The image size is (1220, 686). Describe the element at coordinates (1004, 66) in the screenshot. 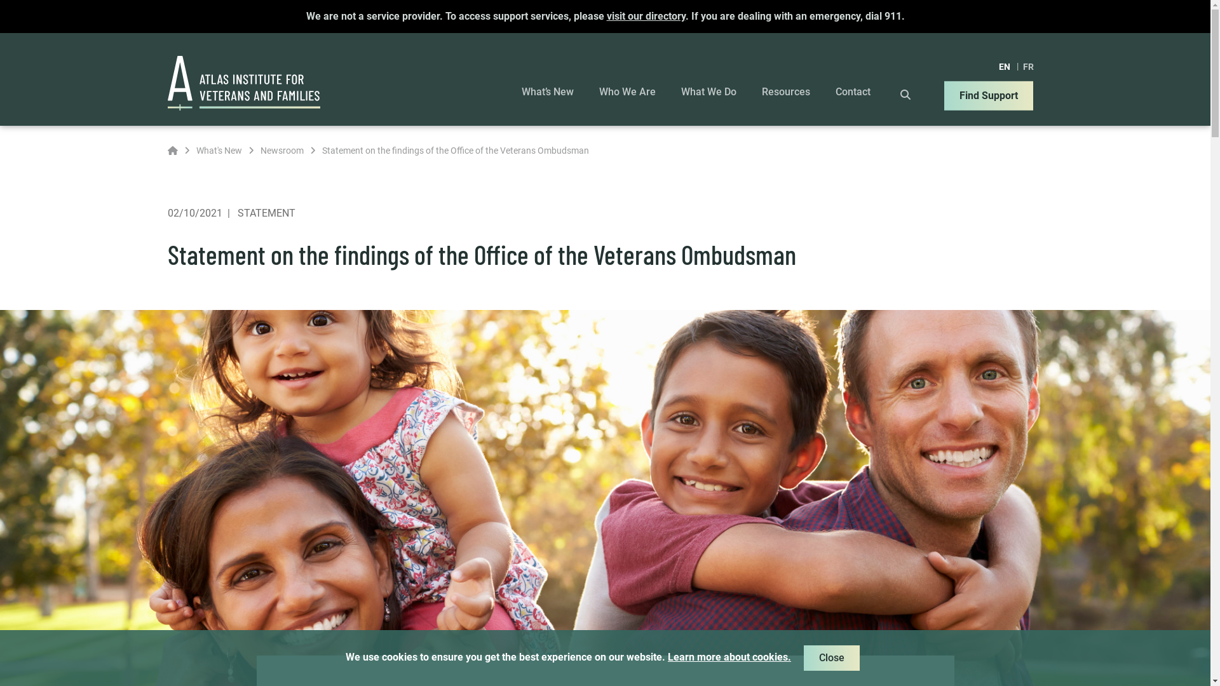

I see `EN` at that location.